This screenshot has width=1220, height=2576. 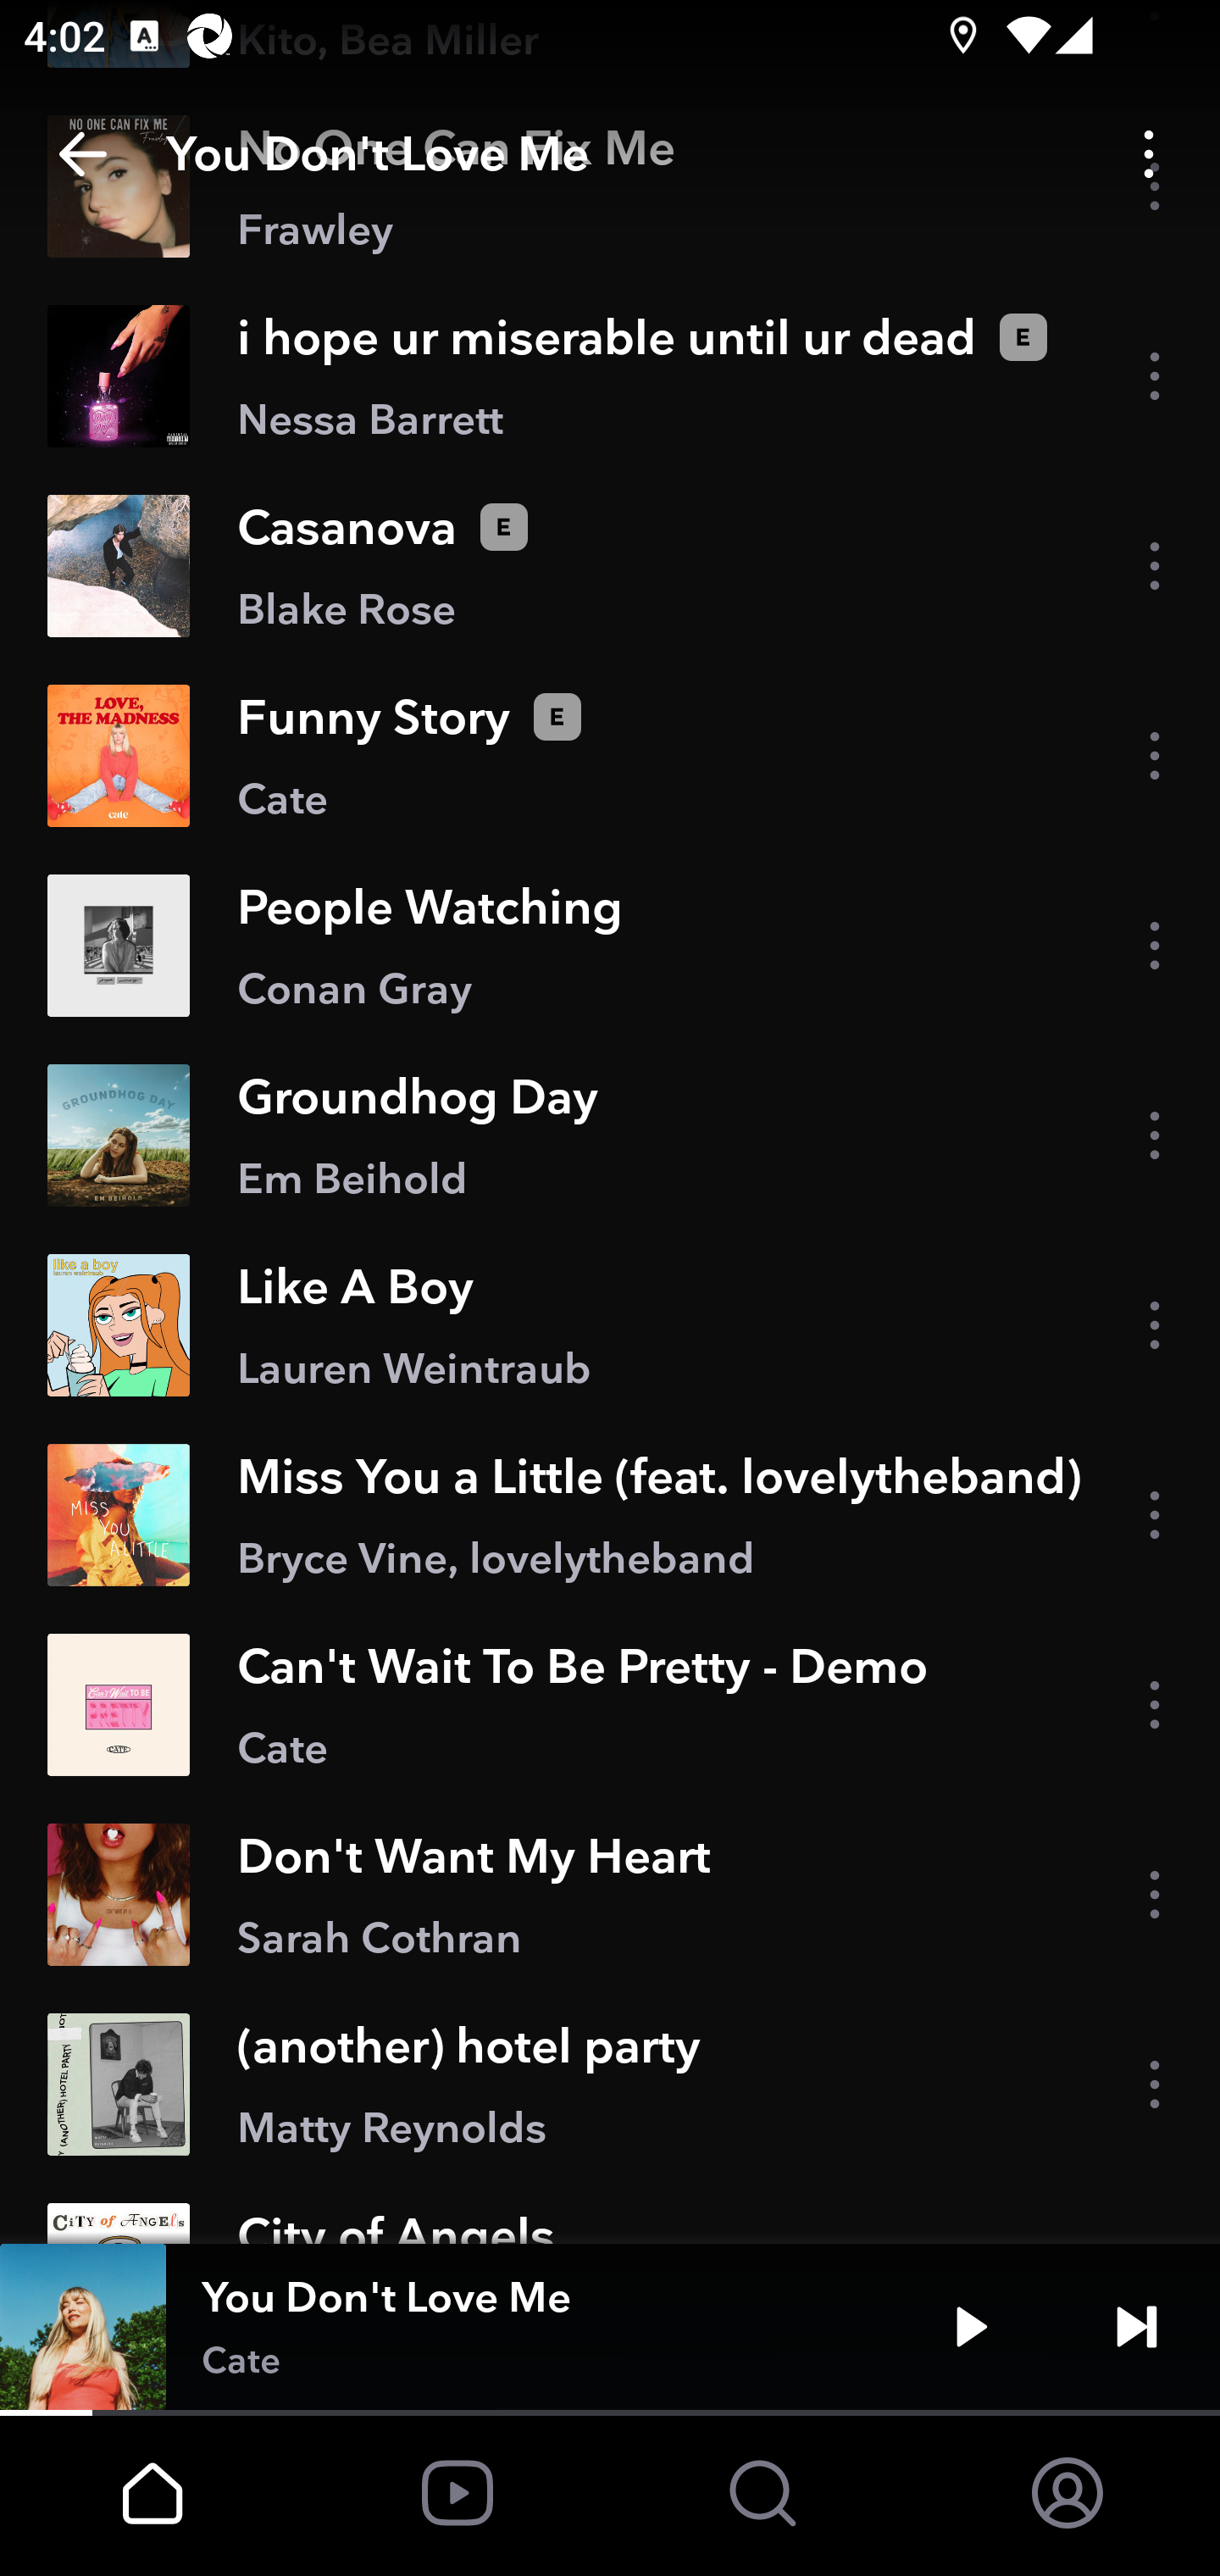 I want to click on People Watching Conan Gray, so click(x=610, y=946).